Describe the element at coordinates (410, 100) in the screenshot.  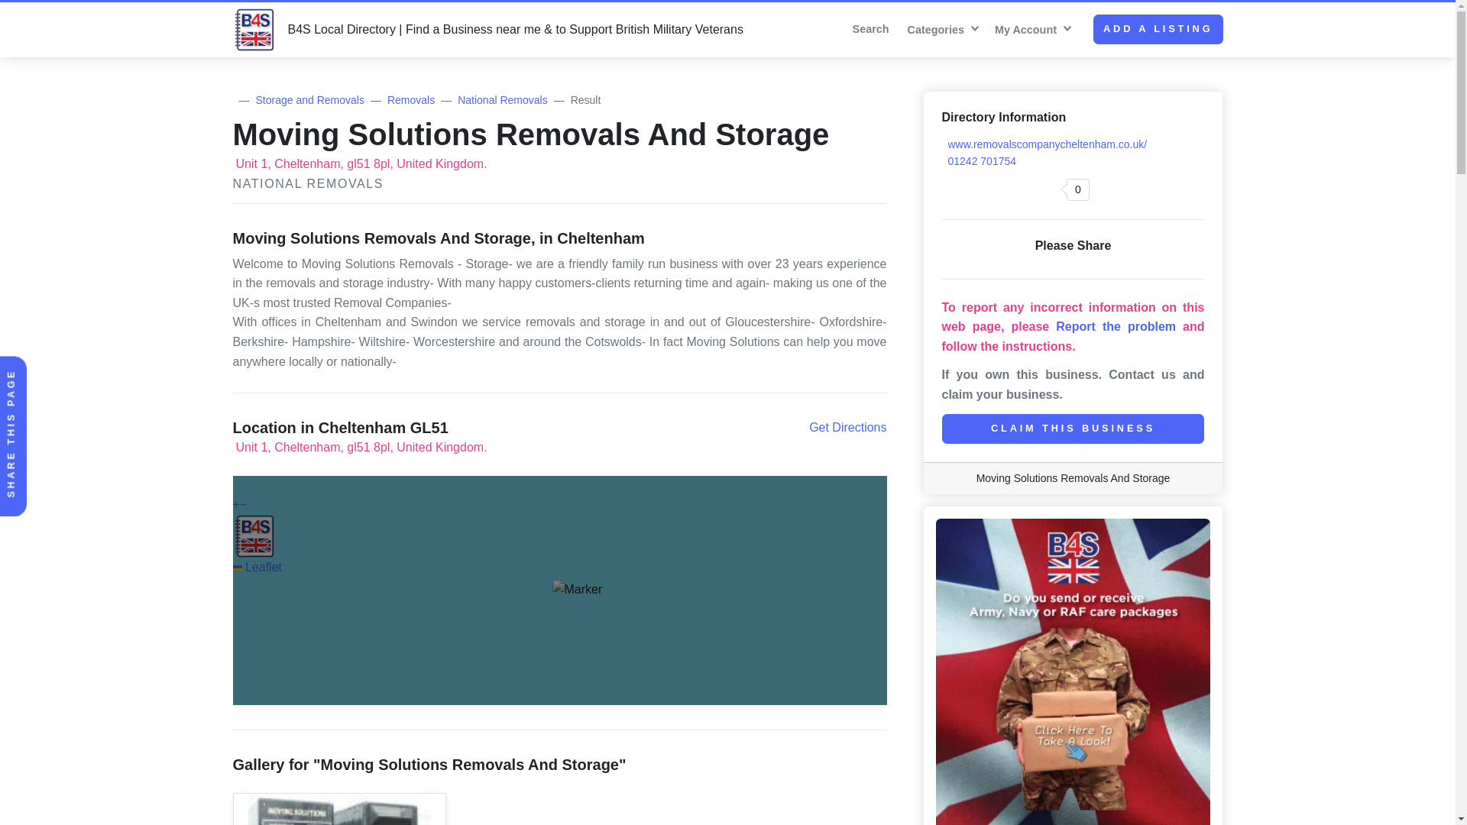
I see `Removals` at that location.